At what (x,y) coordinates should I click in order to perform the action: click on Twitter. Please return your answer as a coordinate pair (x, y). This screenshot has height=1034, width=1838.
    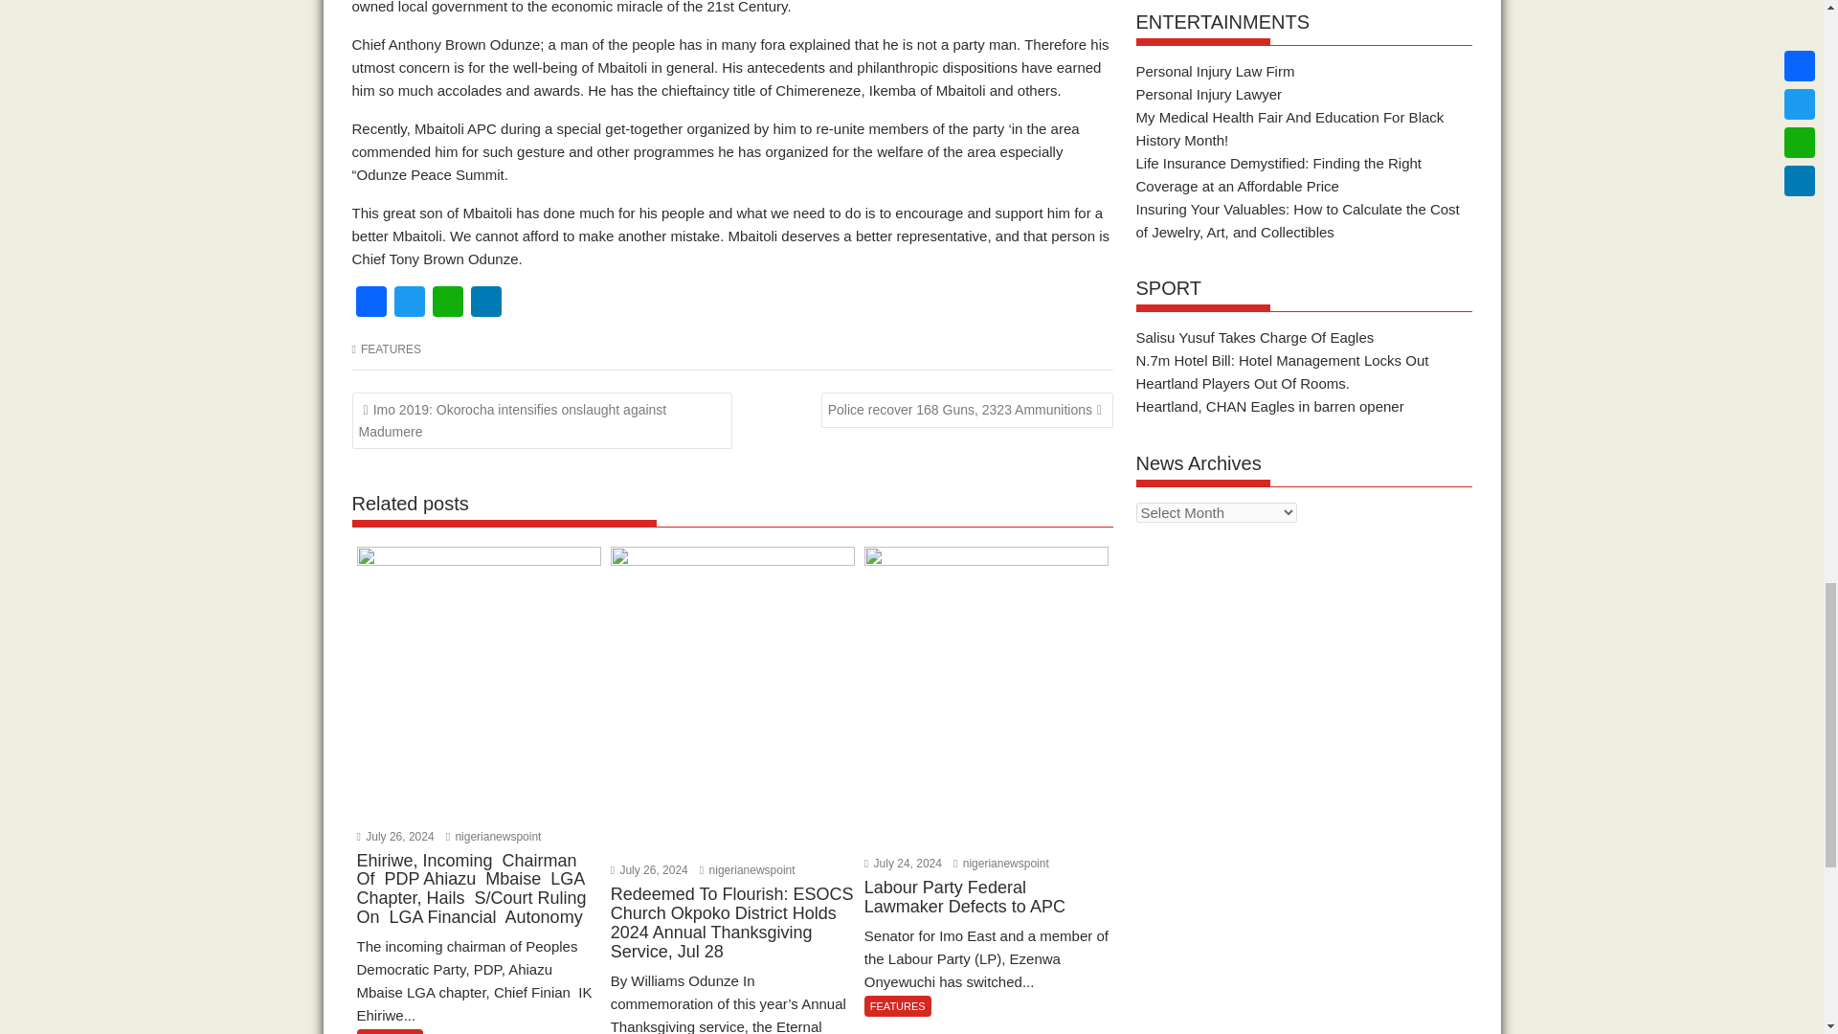
    Looking at the image, I should click on (409, 303).